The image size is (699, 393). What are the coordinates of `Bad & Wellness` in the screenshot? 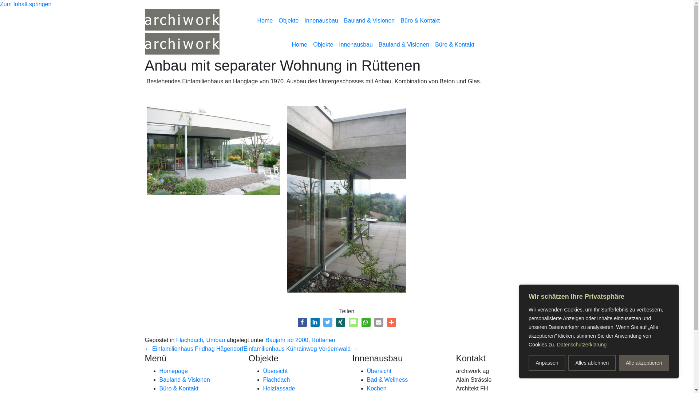 It's located at (387, 380).